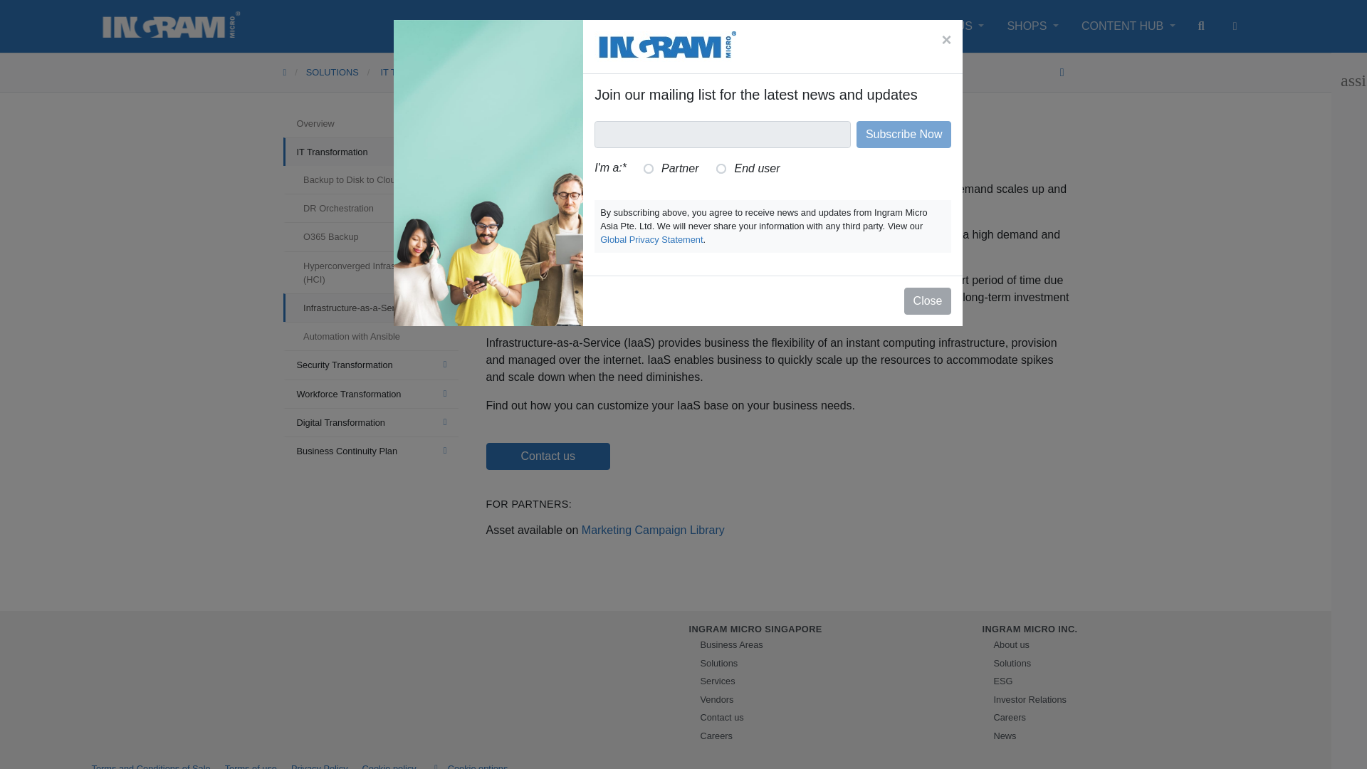  What do you see at coordinates (681, 26) in the screenshot?
I see `SOLUTIONS` at bounding box center [681, 26].